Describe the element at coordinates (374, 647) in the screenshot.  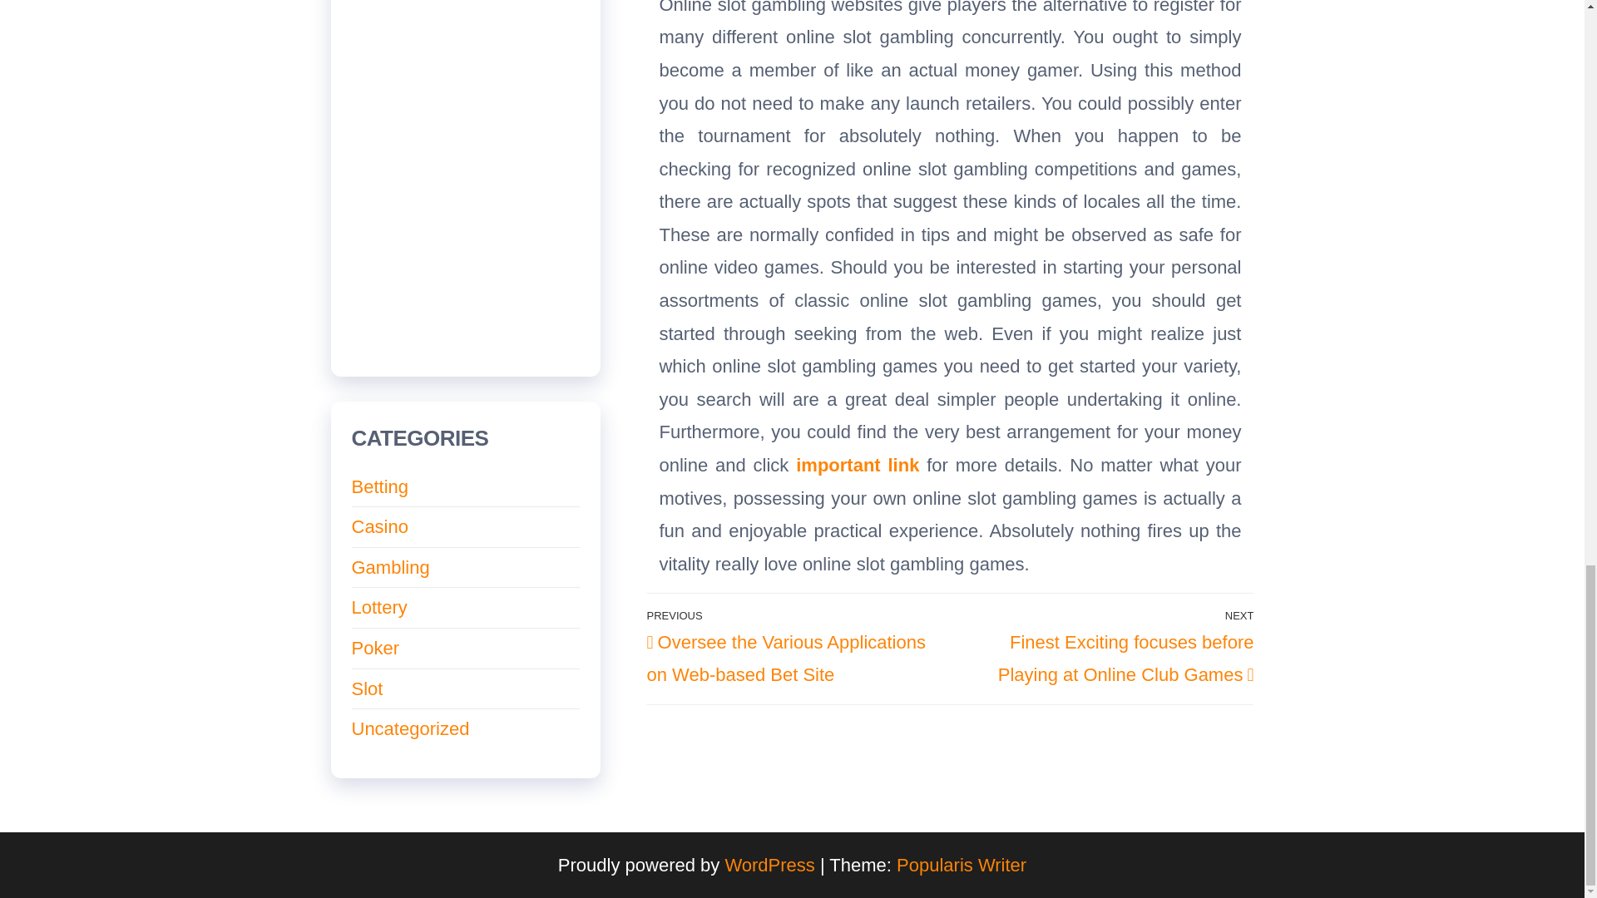
I see `Poker` at that location.